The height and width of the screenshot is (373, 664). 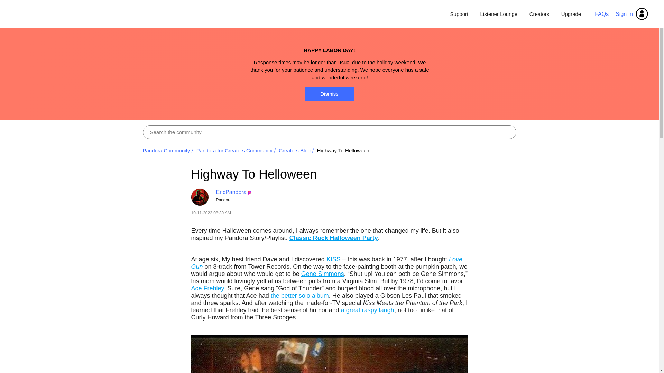 I want to click on Pandora Community, so click(x=166, y=150).